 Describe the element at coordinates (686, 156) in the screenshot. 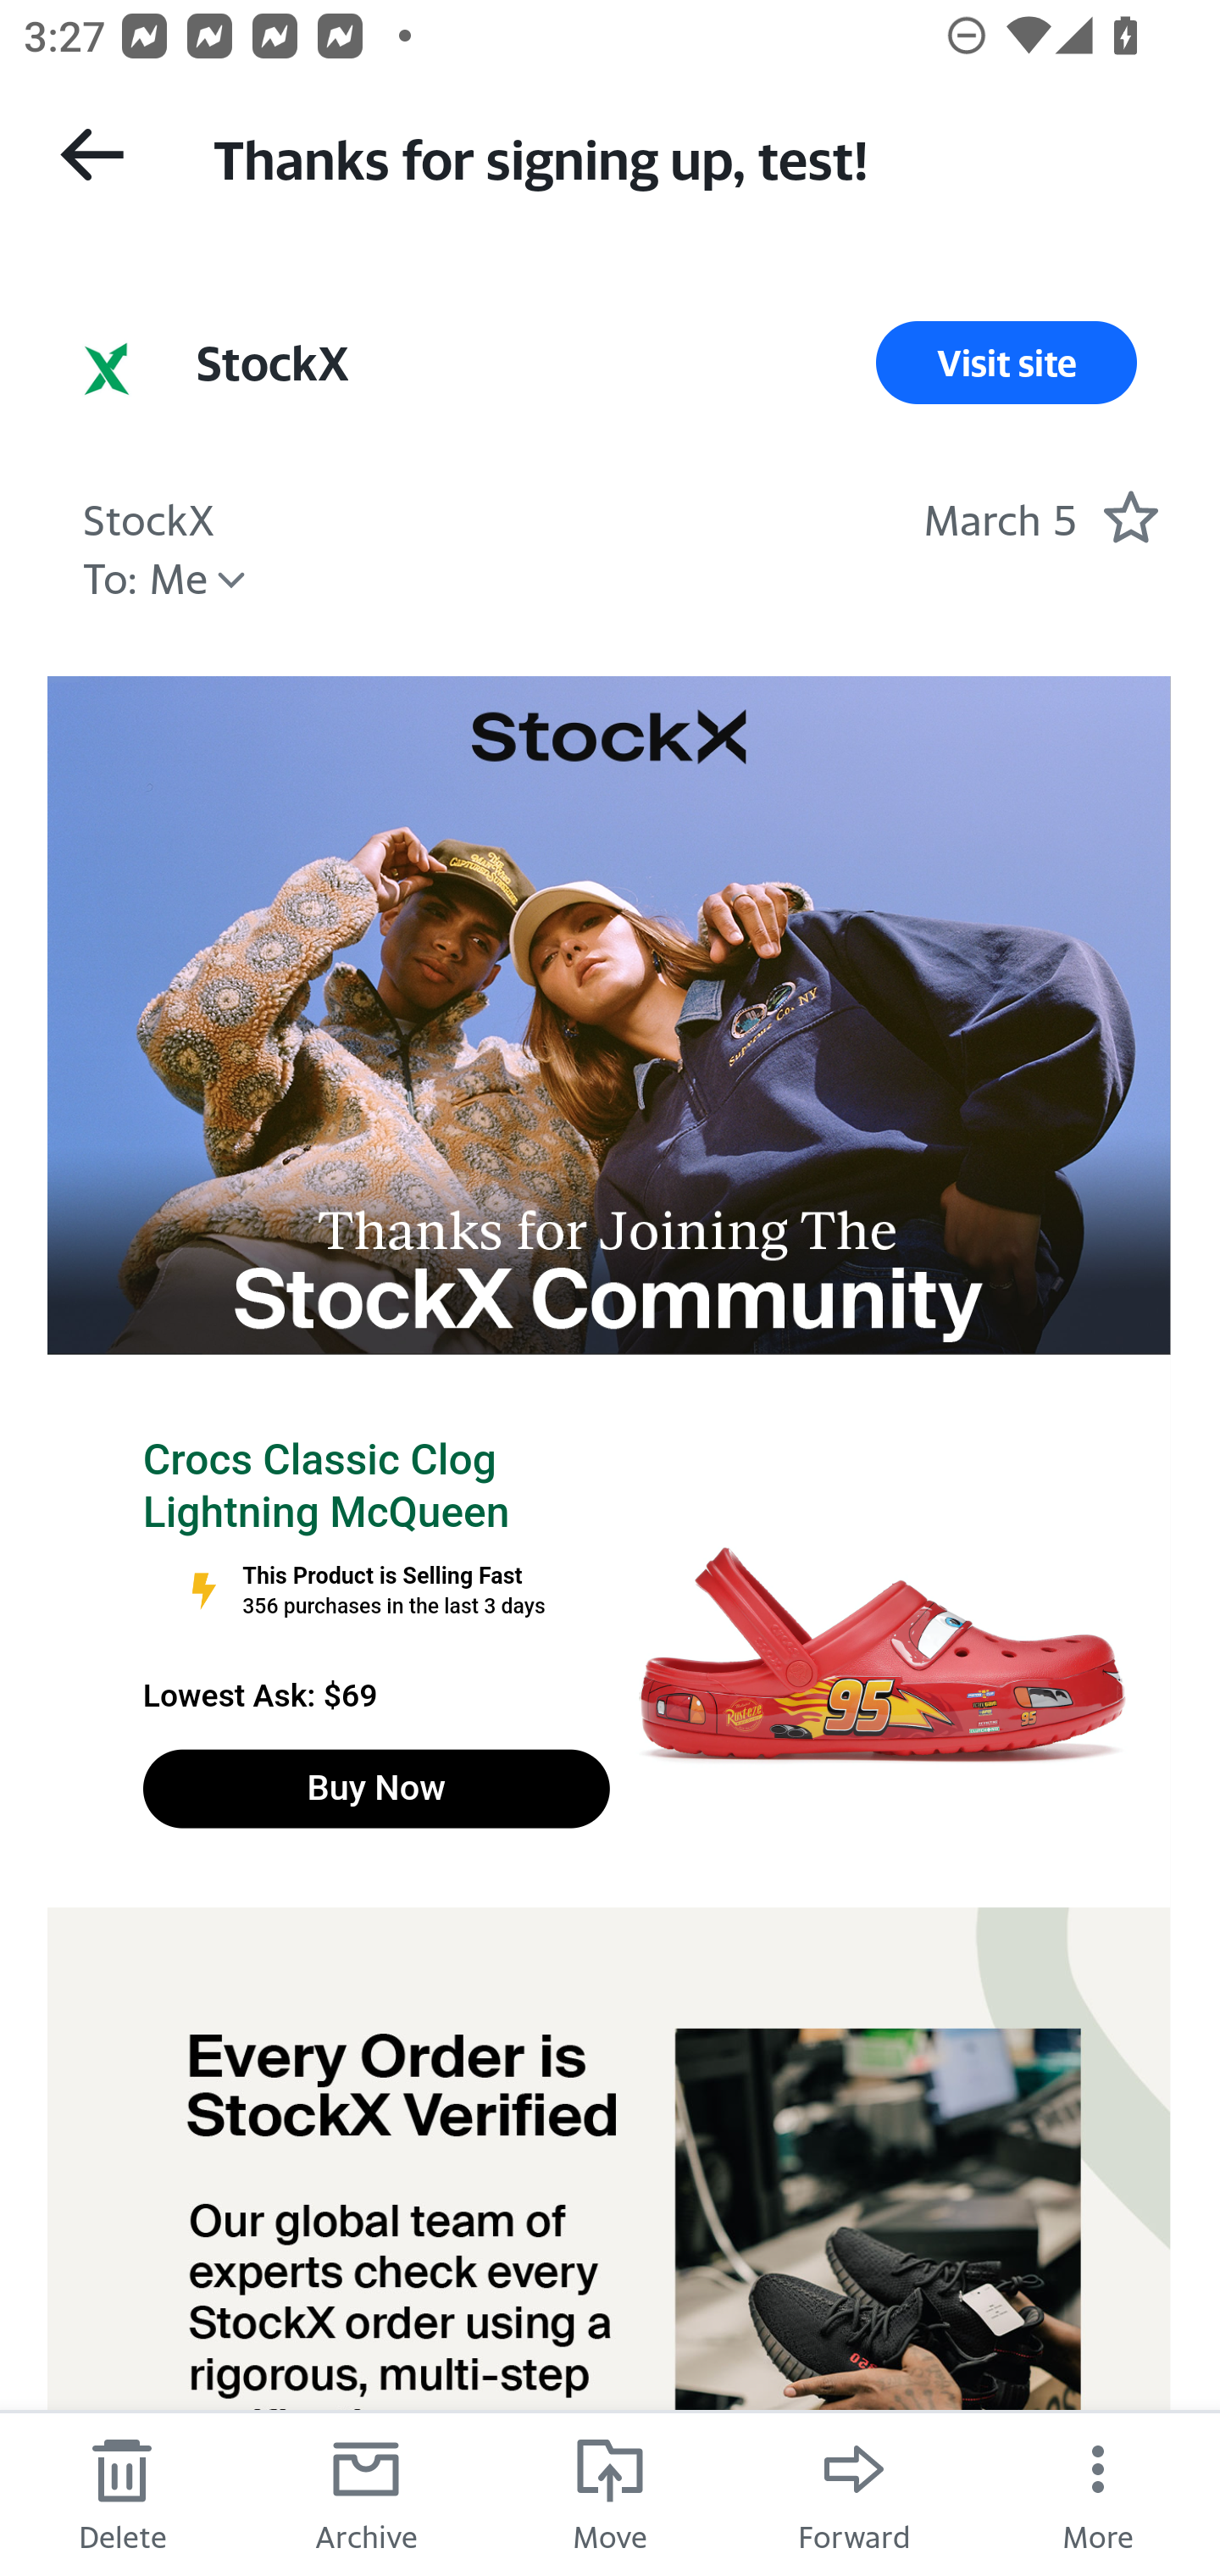

I see `Thanks for signing up, test!` at that location.